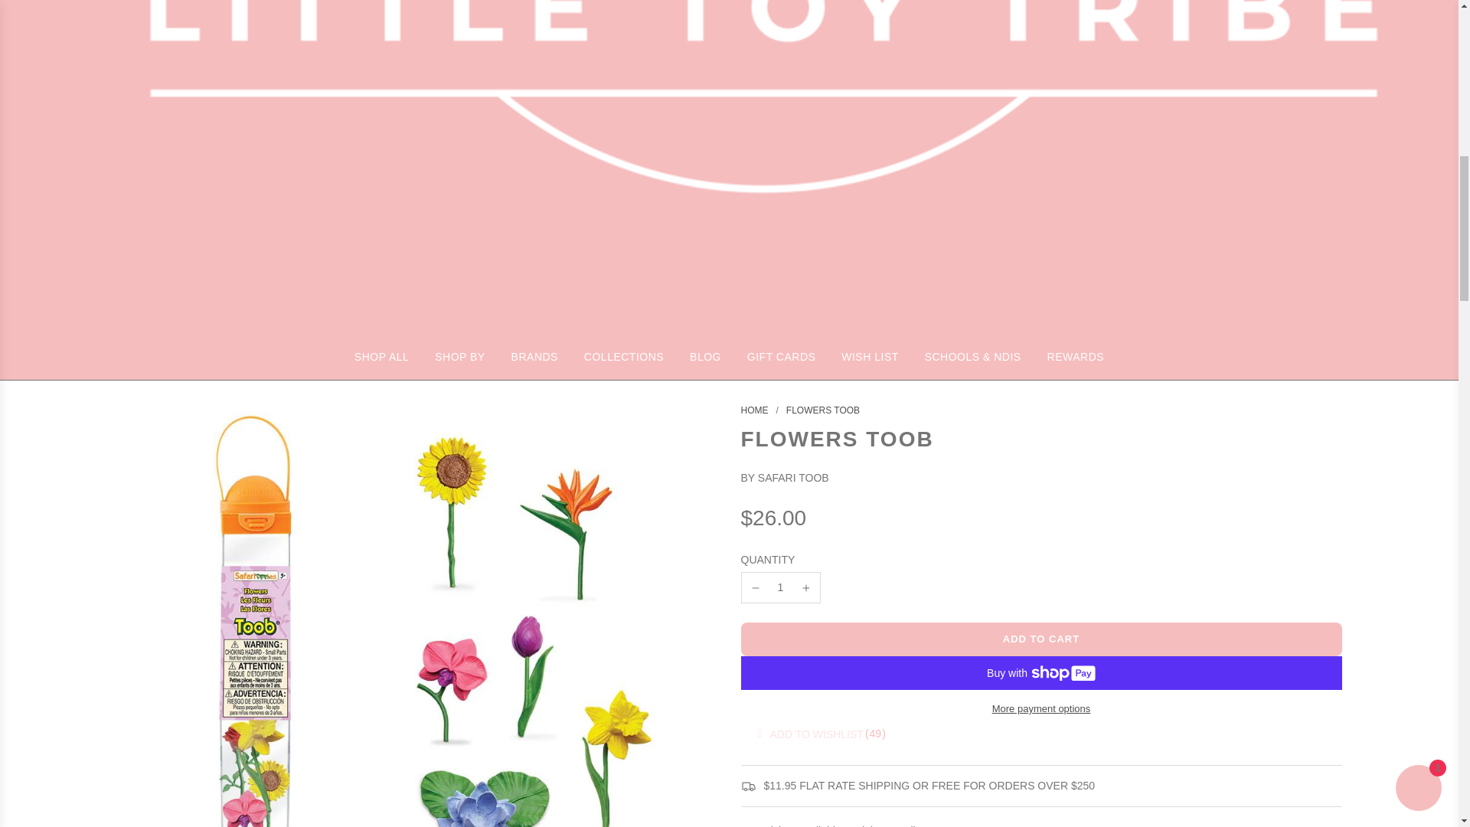 The image size is (1470, 827). What do you see at coordinates (780, 587) in the screenshot?
I see `1` at bounding box center [780, 587].